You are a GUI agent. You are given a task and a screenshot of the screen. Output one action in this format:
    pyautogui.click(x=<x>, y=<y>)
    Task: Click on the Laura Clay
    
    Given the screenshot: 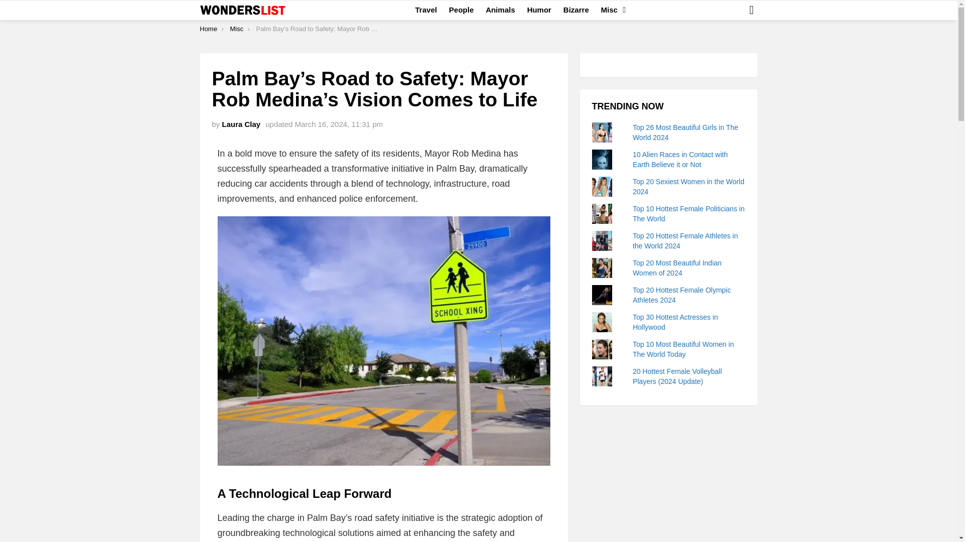 What is the action you would take?
    pyautogui.click(x=241, y=123)
    